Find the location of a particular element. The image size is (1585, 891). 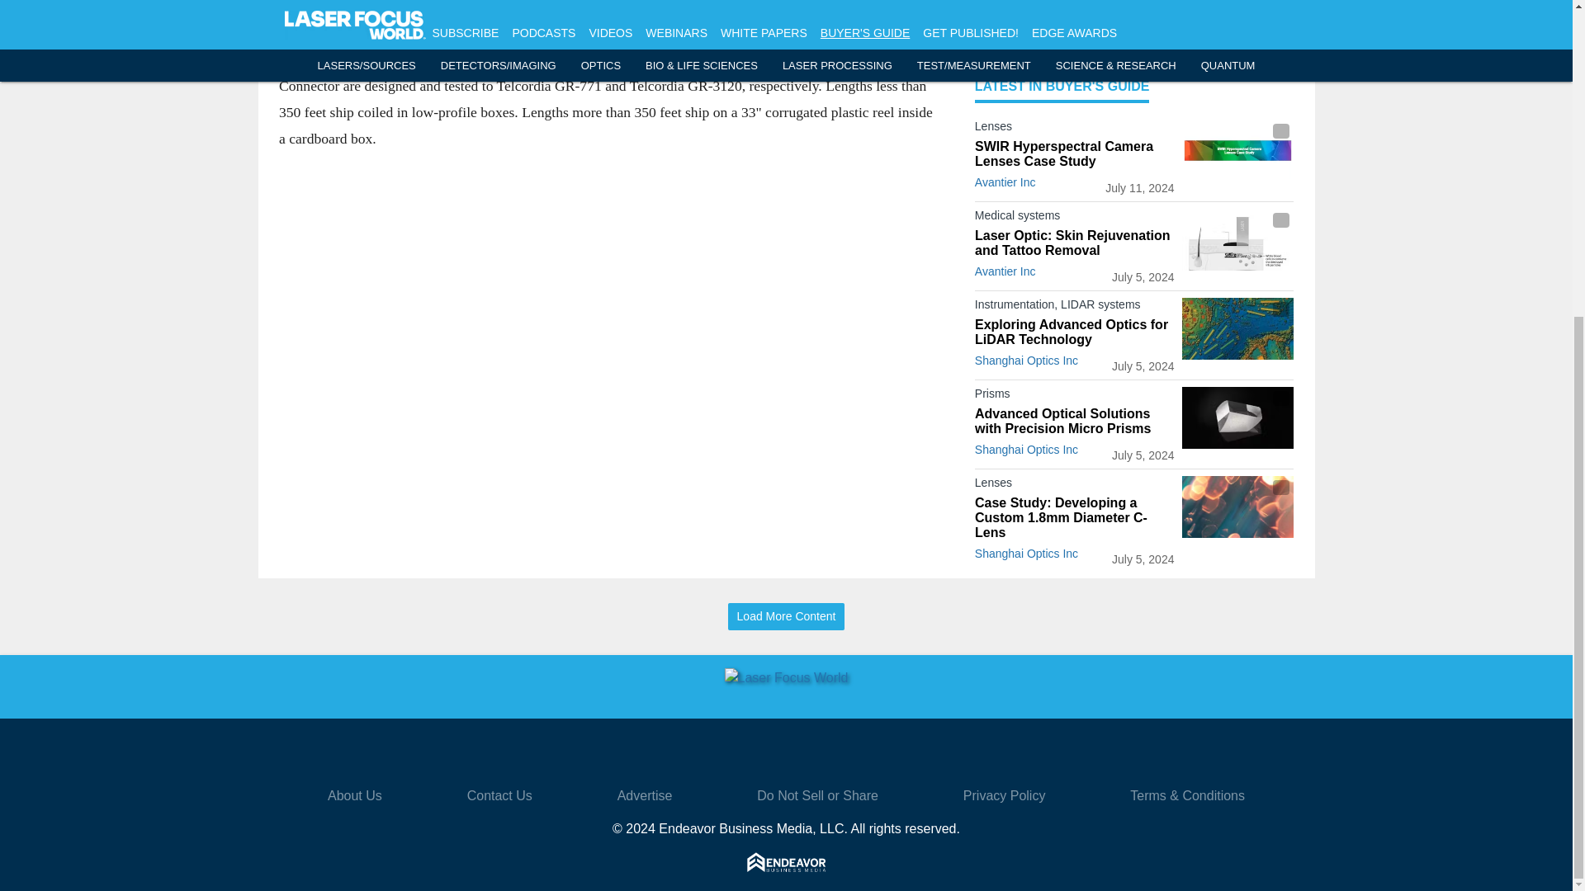

LiDAR mapping is located at coordinates (1237, 328).